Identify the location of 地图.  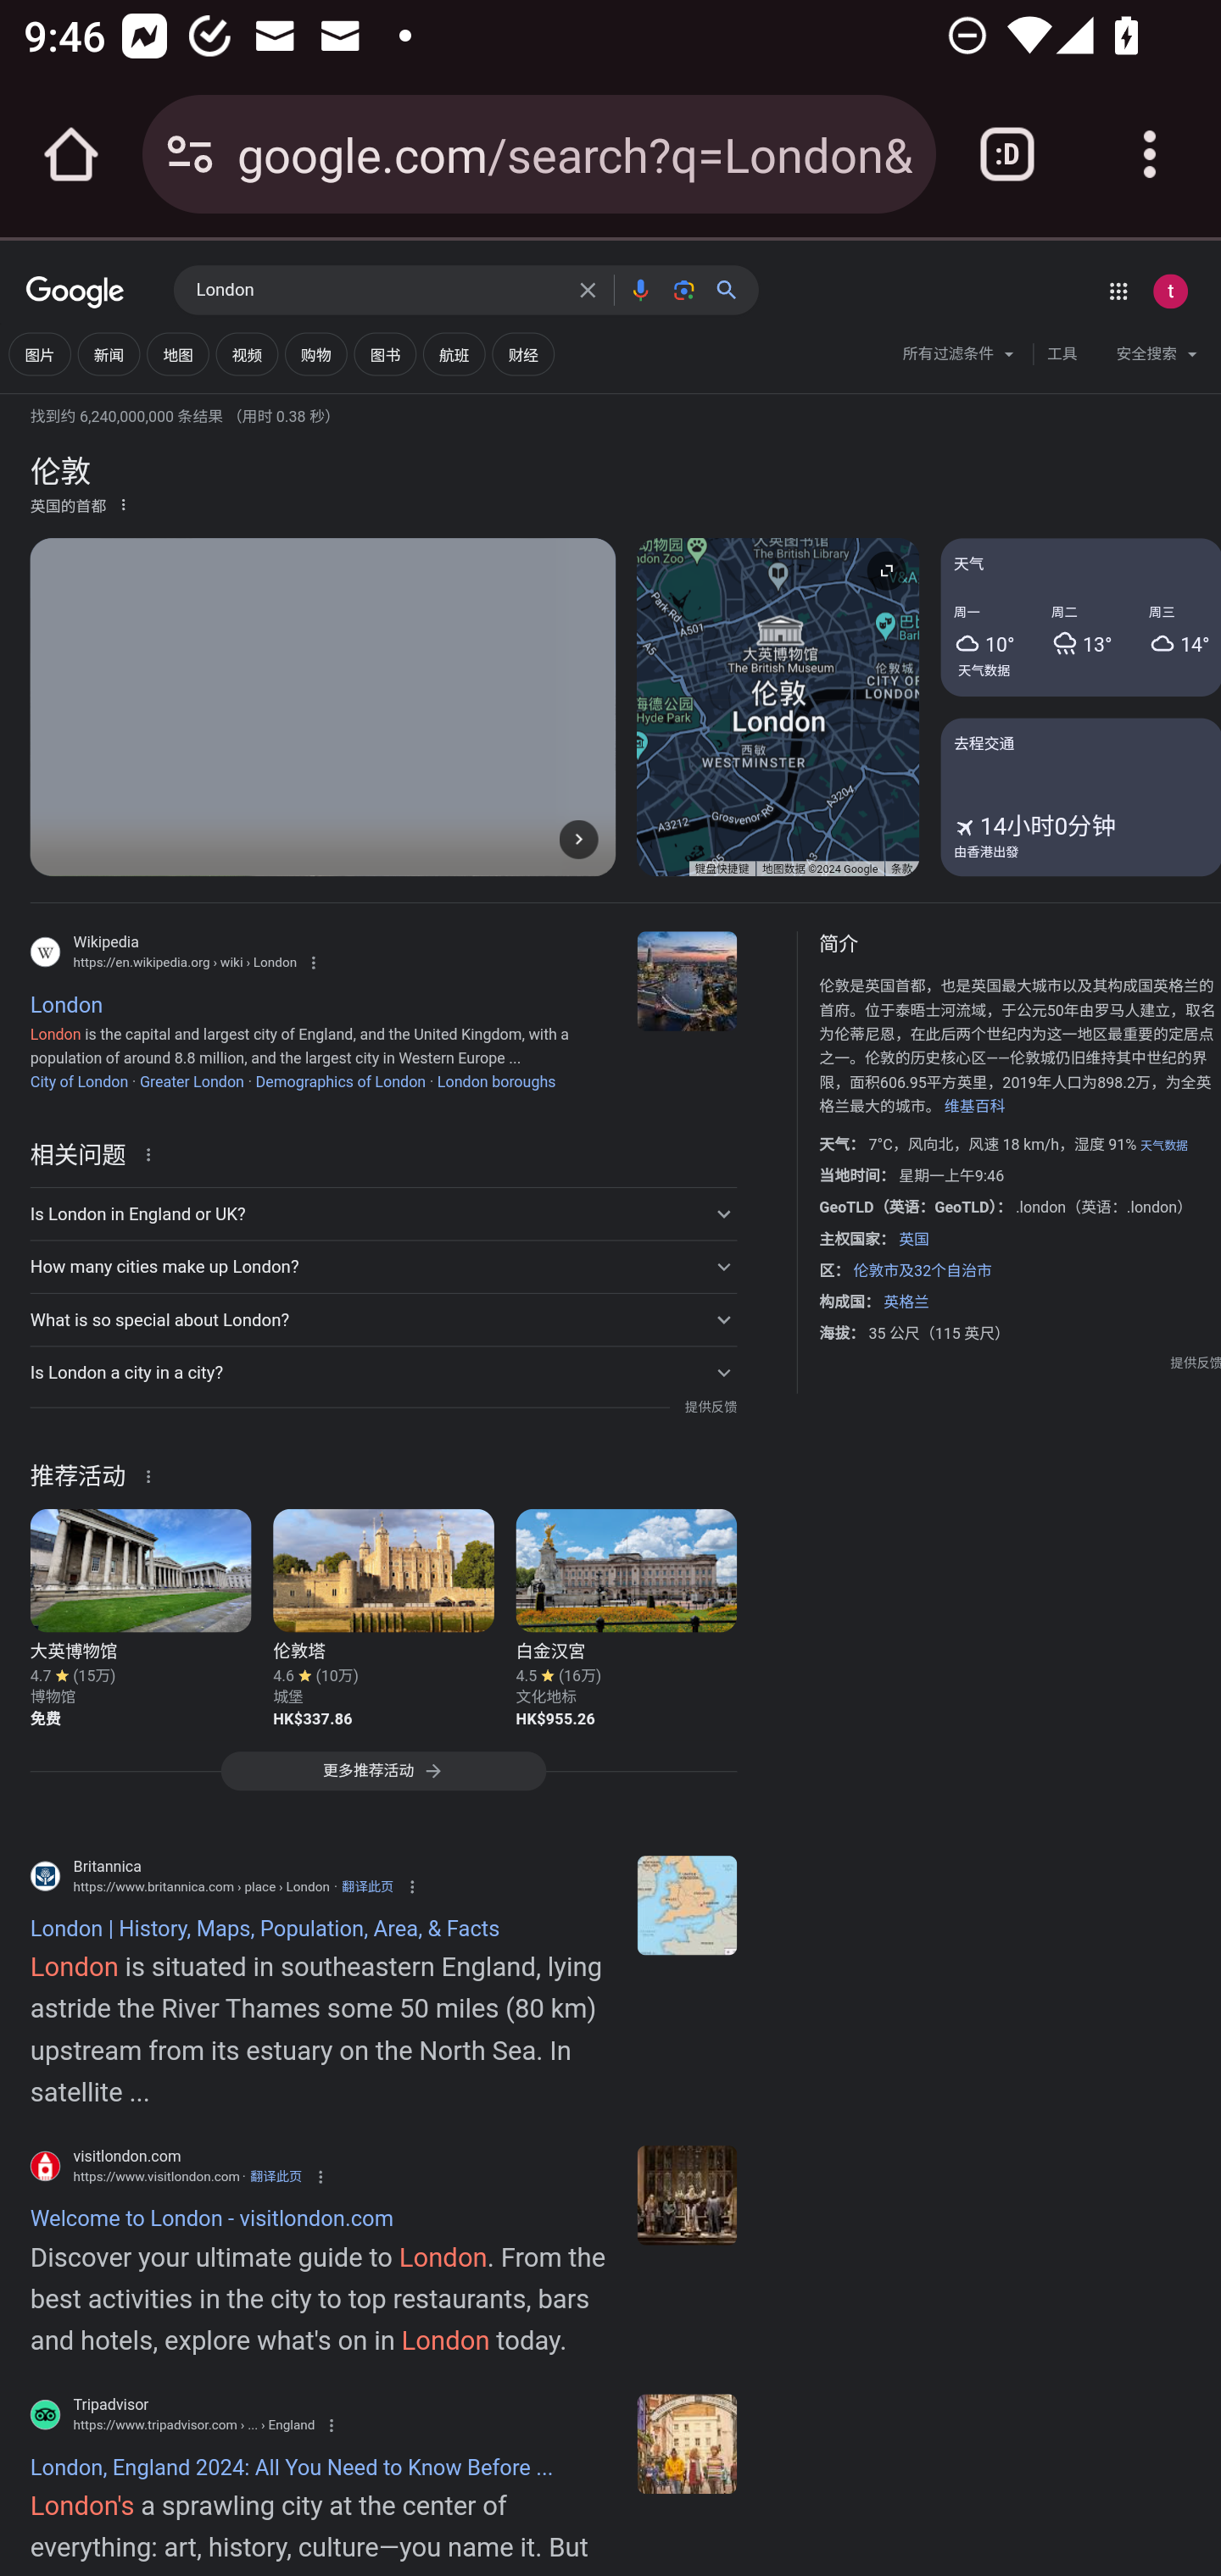
(177, 354).